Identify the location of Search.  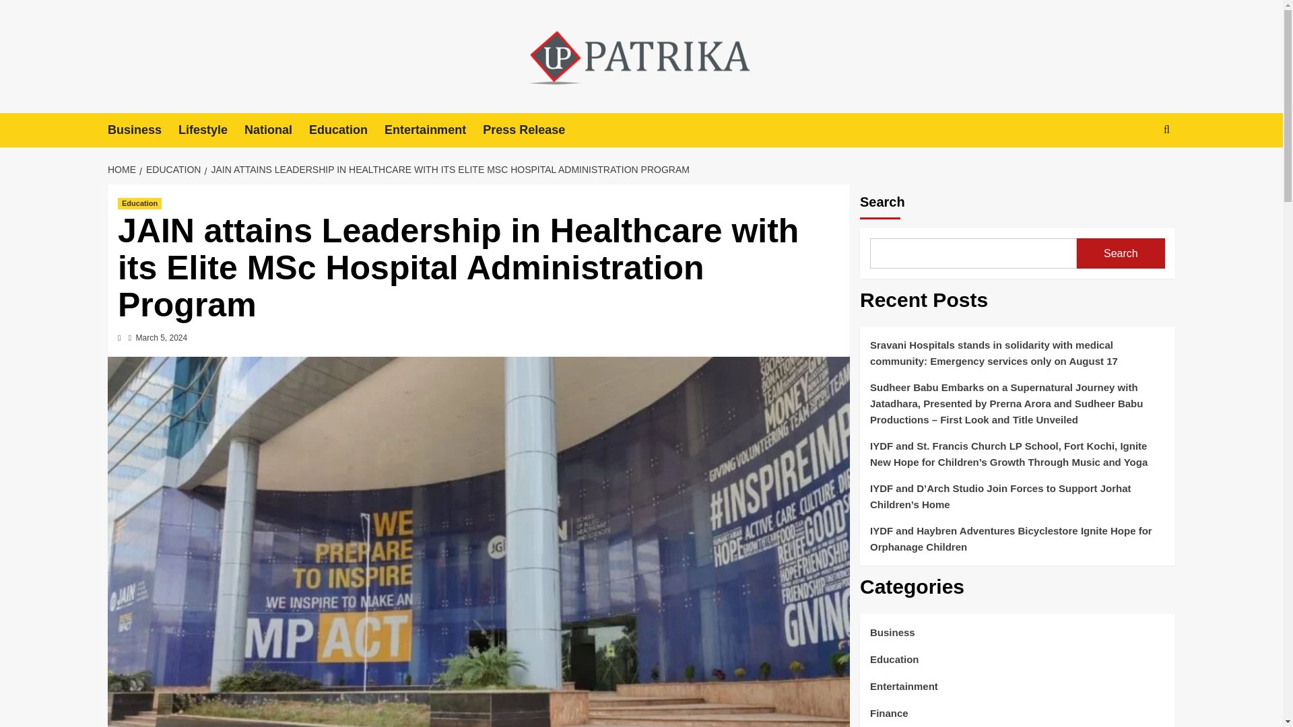
(1135, 171).